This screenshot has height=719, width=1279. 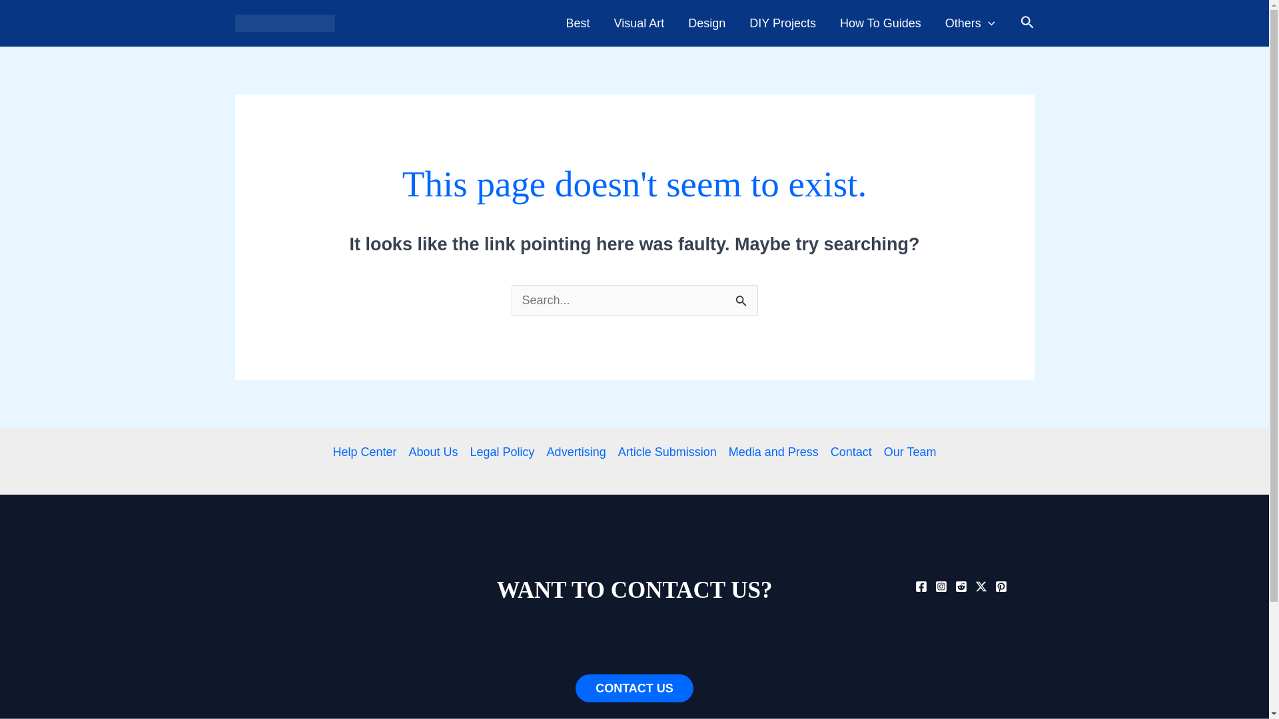 What do you see at coordinates (433, 452) in the screenshot?
I see `About Us` at bounding box center [433, 452].